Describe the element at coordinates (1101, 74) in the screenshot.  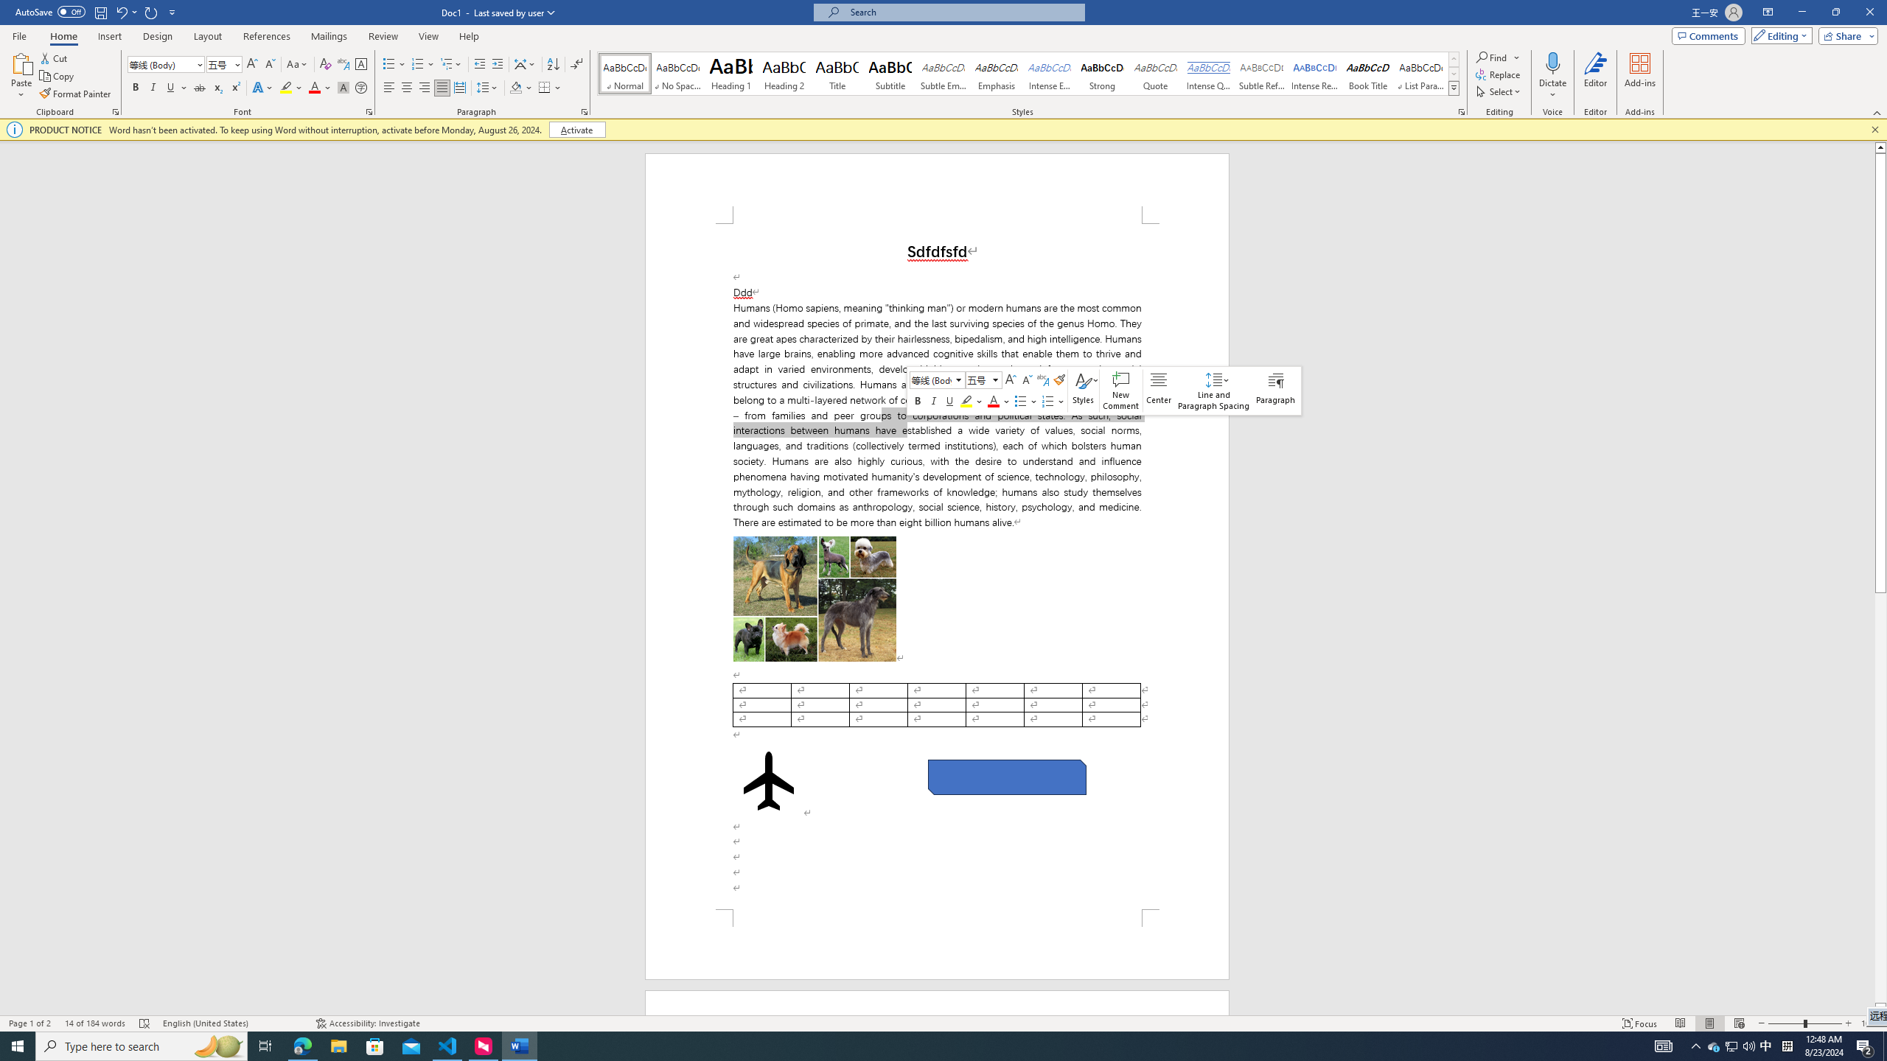
I see `Strong` at that location.